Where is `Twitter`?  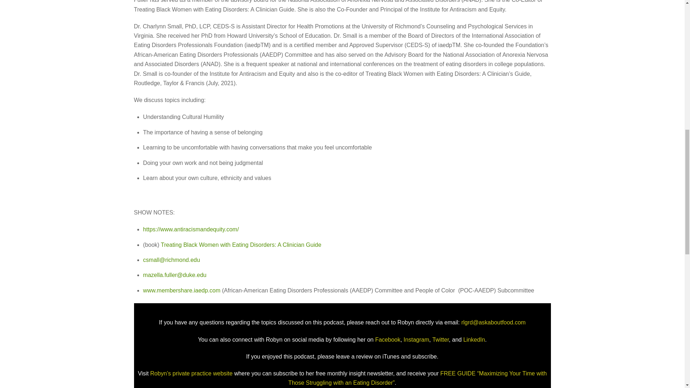 Twitter is located at coordinates (440, 339).